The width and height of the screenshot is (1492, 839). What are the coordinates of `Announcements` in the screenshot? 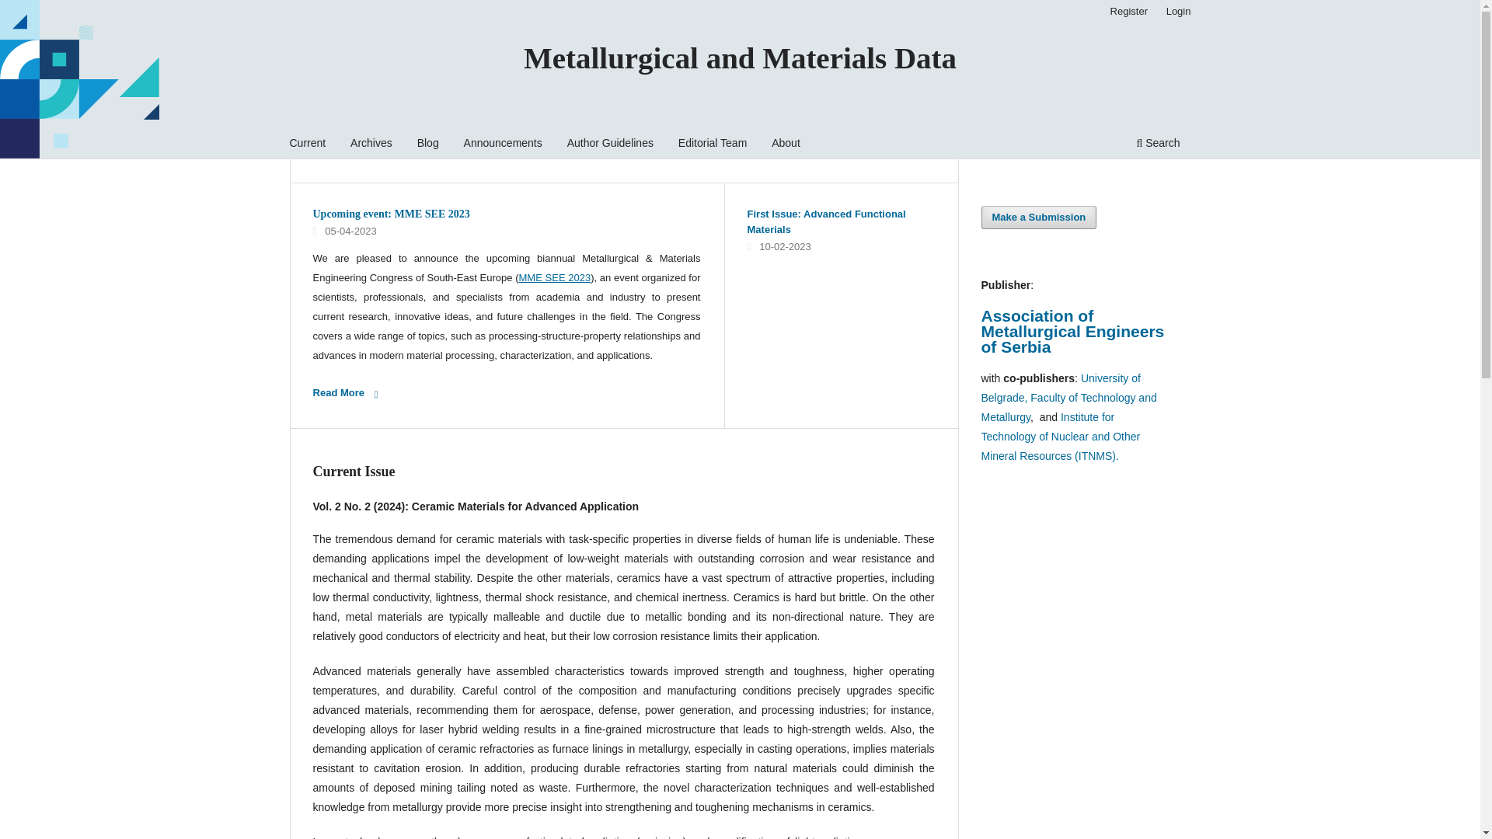 It's located at (502, 144).